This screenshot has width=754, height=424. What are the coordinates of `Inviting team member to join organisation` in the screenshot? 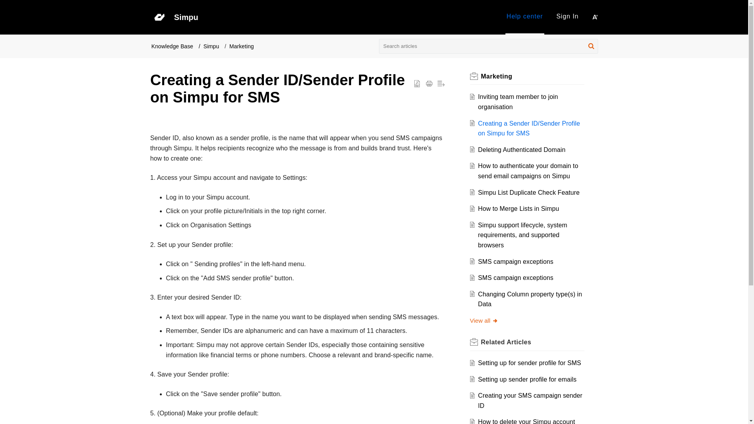 It's located at (518, 101).